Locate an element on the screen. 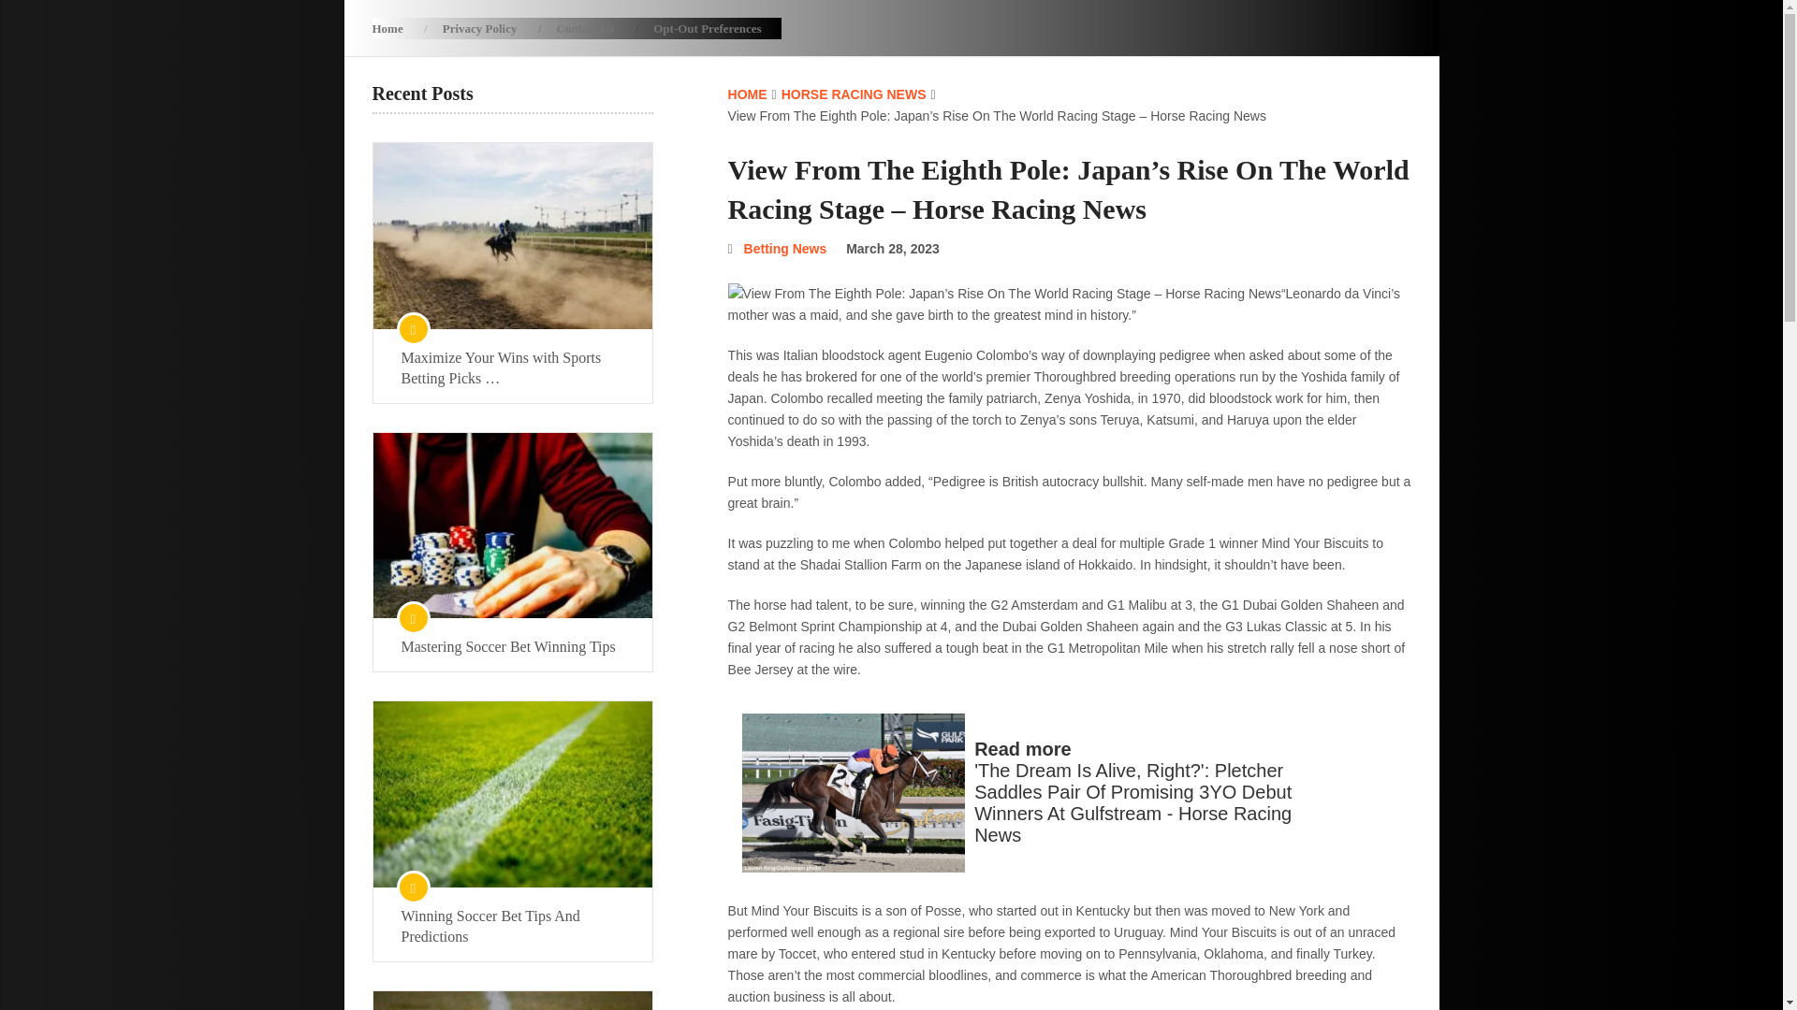 The height and width of the screenshot is (1010, 1797). HORSE RACING NEWS is located at coordinates (854, 94).